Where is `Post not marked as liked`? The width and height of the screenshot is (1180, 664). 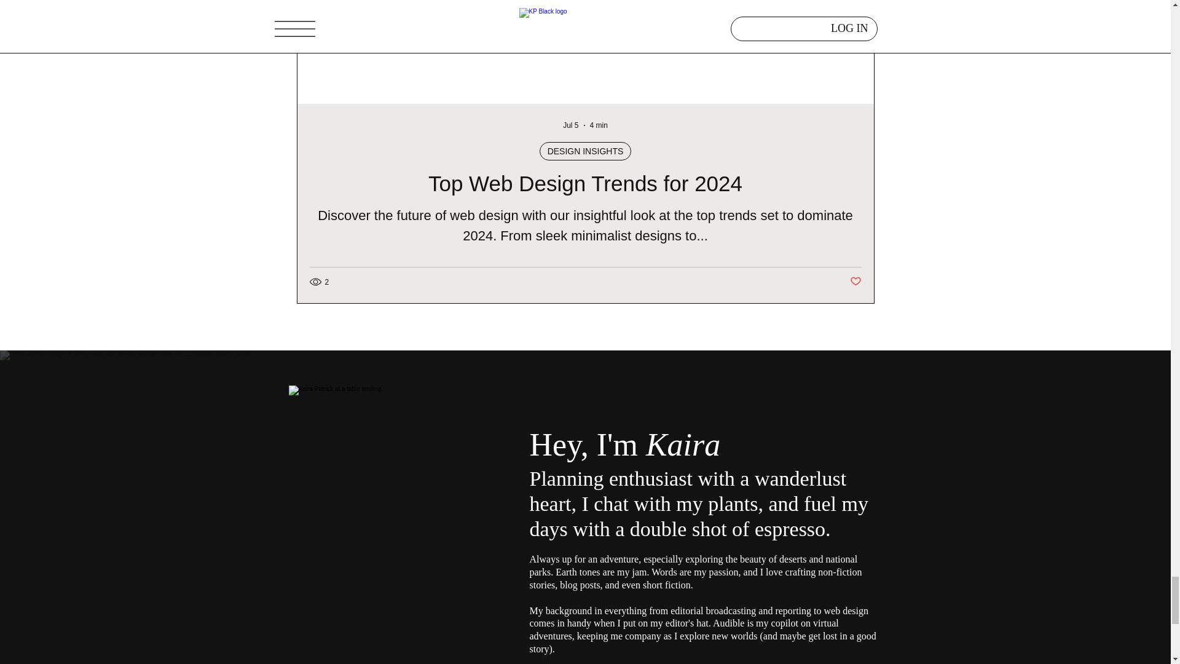 Post not marked as liked is located at coordinates (855, 282).